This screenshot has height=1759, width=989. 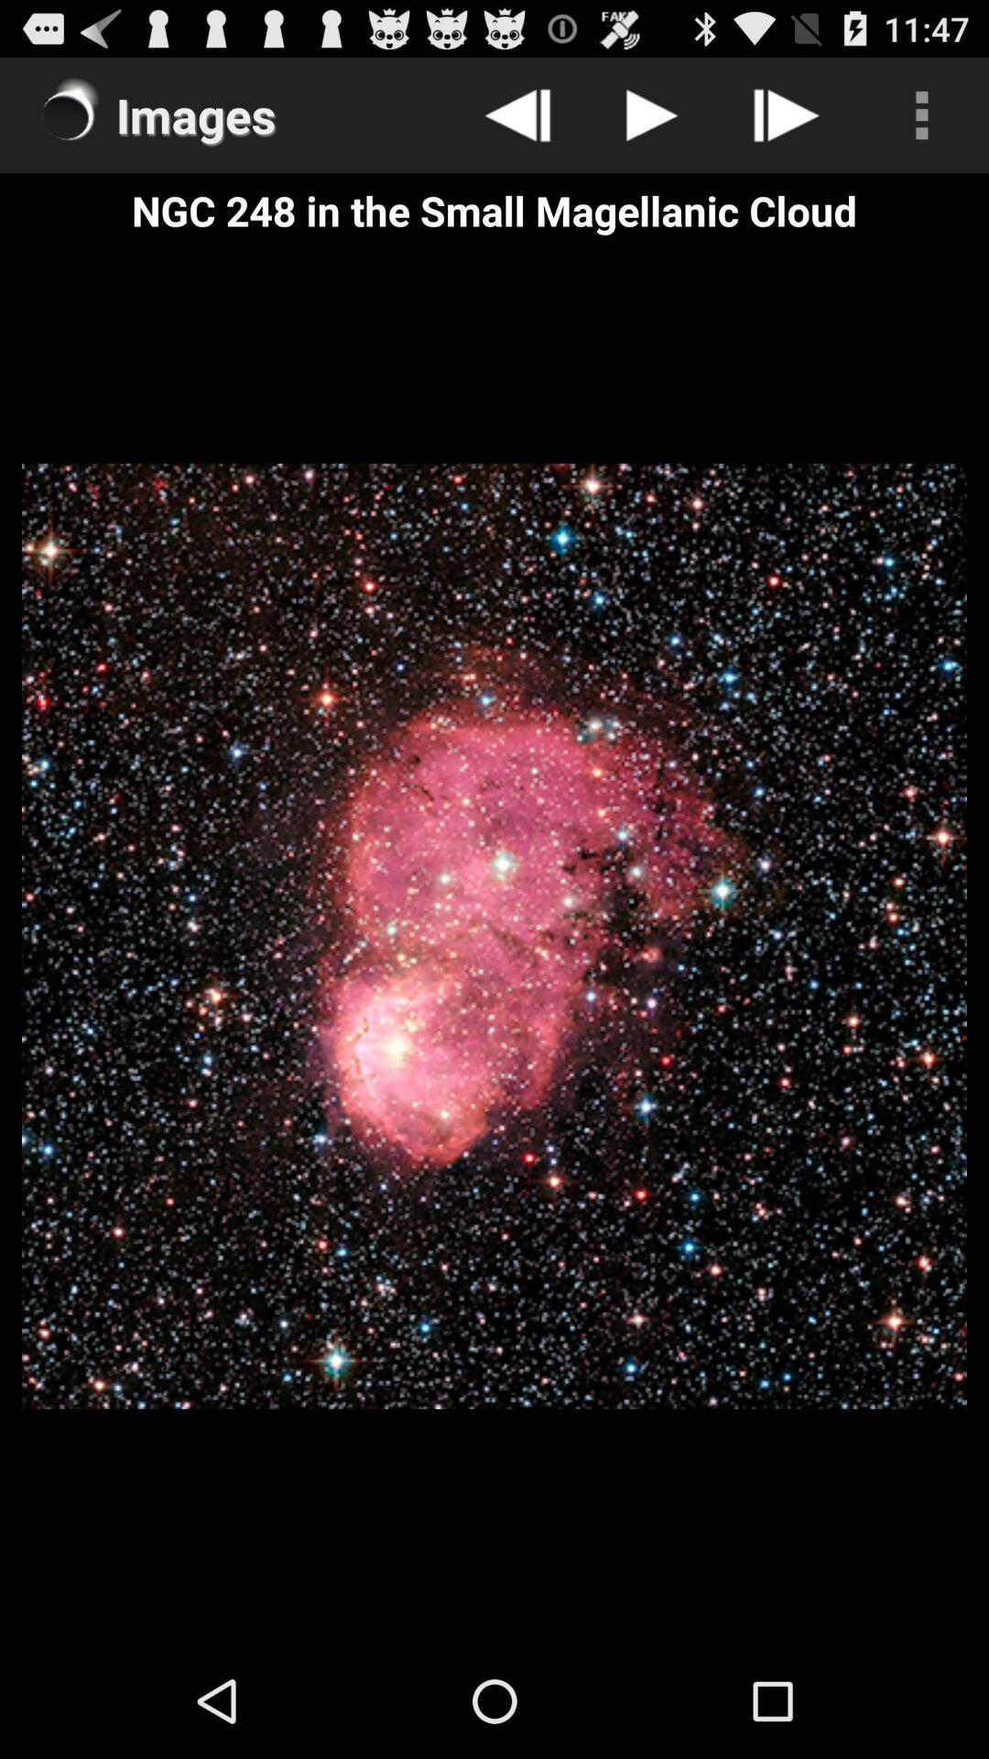 What do you see at coordinates (518, 115) in the screenshot?
I see `previous image` at bounding box center [518, 115].